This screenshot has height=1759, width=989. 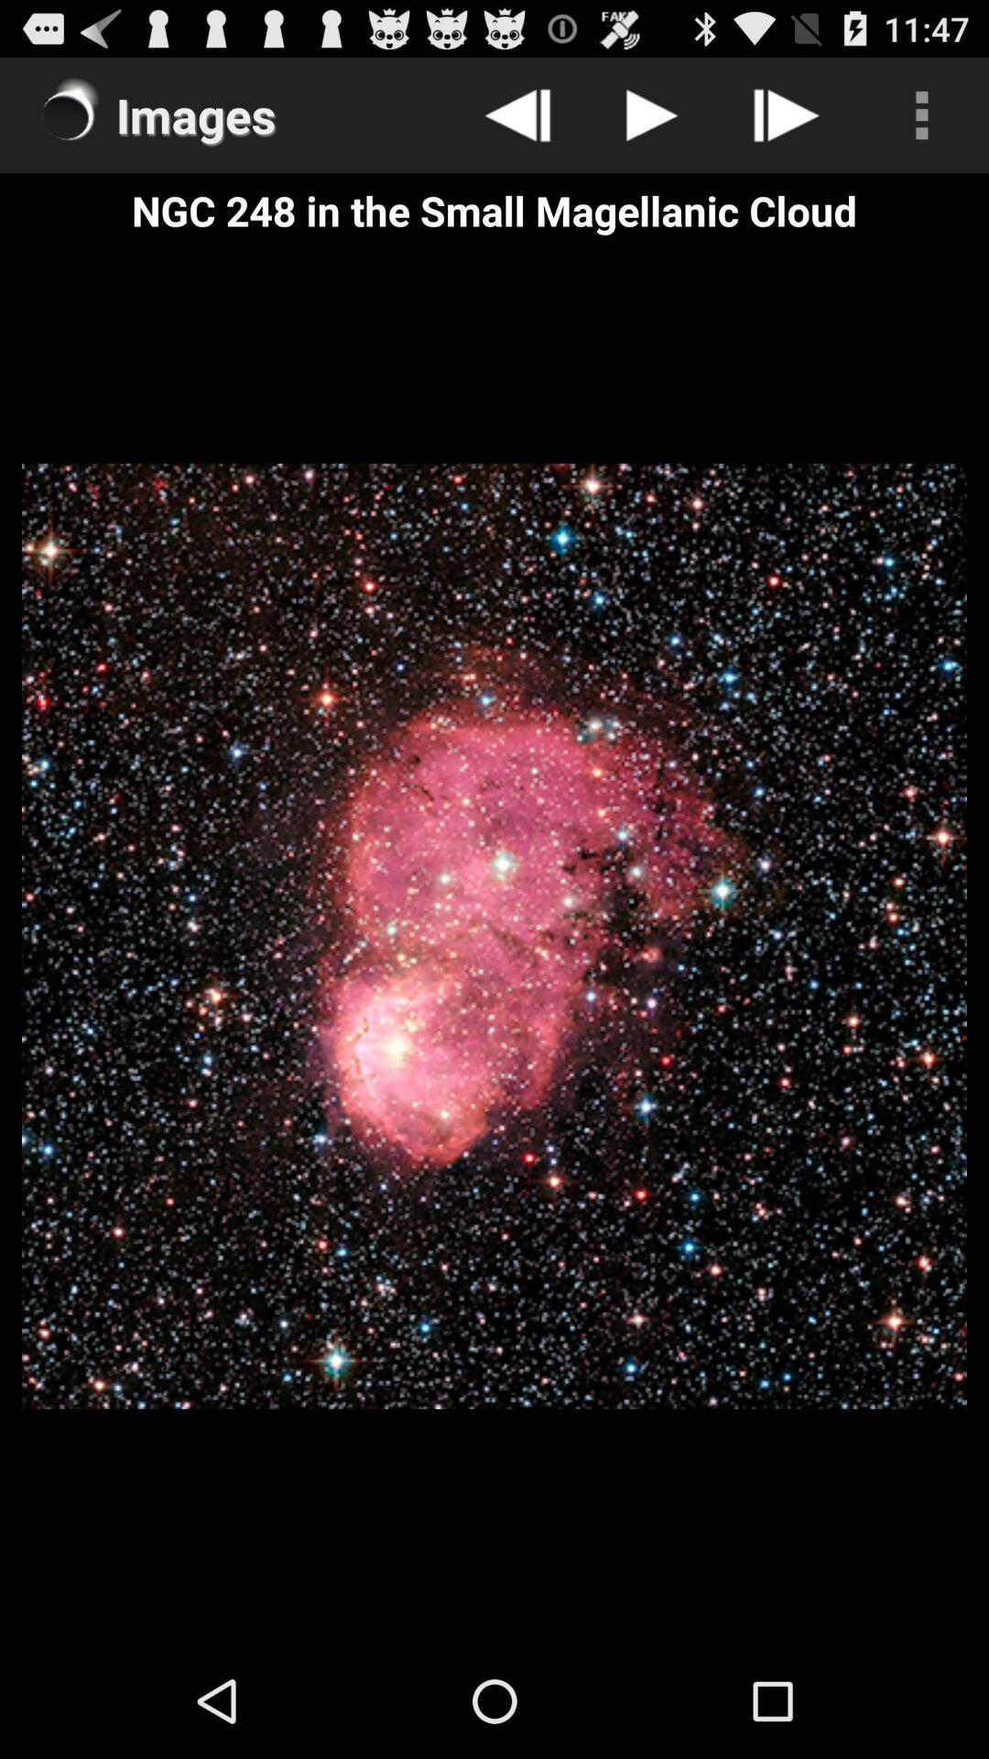 What do you see at coordinates (518, 115) in the screenshot?
I see `previous image` at bounding box center [518, 115].